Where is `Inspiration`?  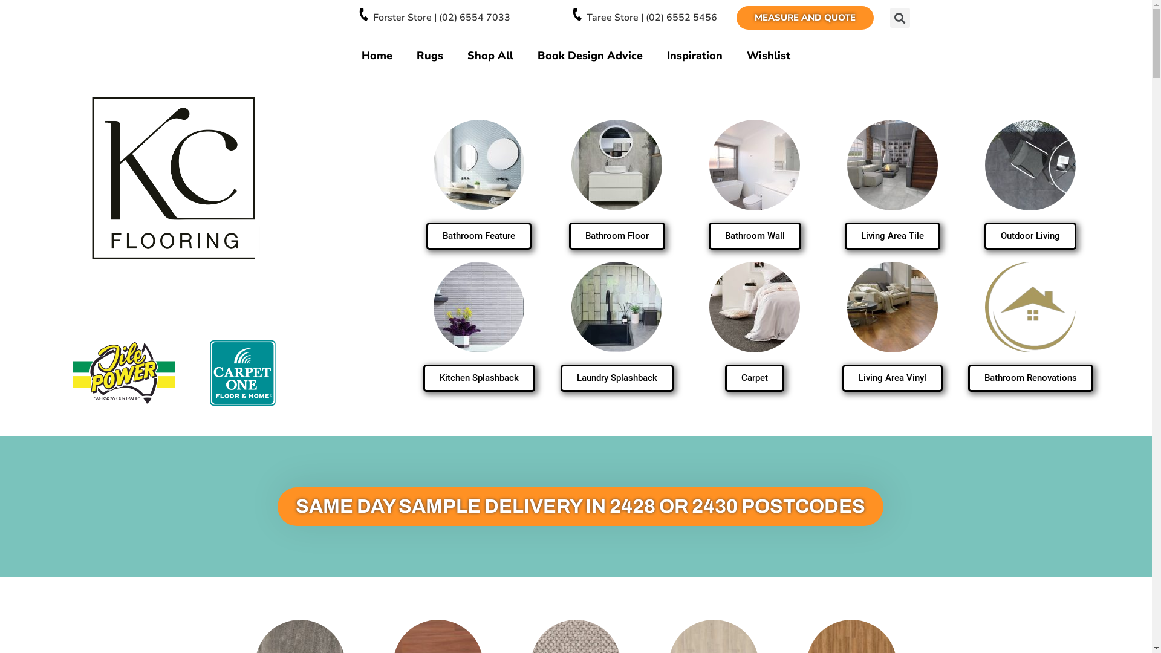
Inspiration is located at coordinates (695, 56).